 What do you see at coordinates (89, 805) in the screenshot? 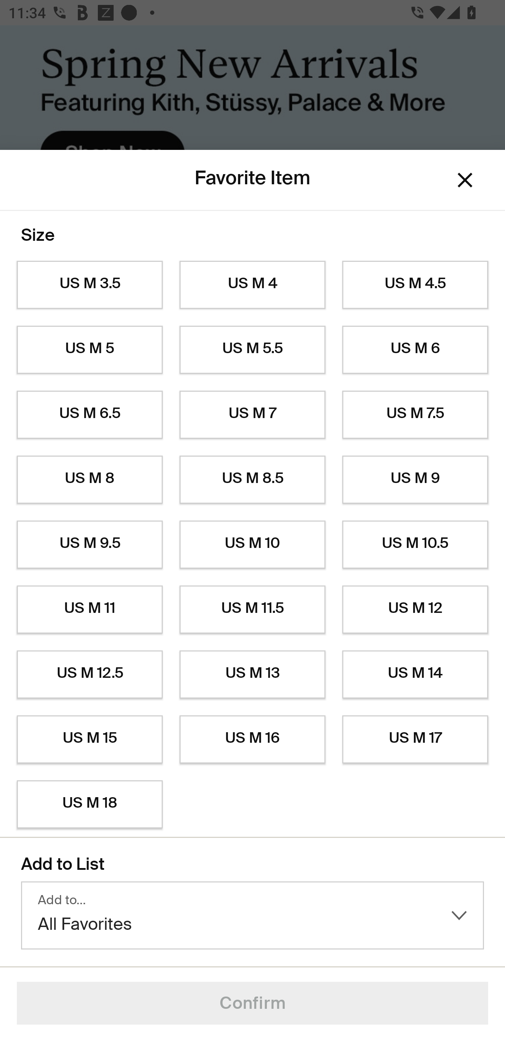
I see `US M 18` at bounding box center [89, 805].